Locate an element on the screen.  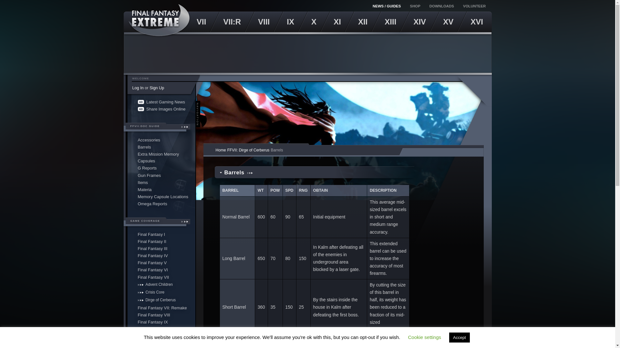
G Reports is located at coordinates (161, 168).